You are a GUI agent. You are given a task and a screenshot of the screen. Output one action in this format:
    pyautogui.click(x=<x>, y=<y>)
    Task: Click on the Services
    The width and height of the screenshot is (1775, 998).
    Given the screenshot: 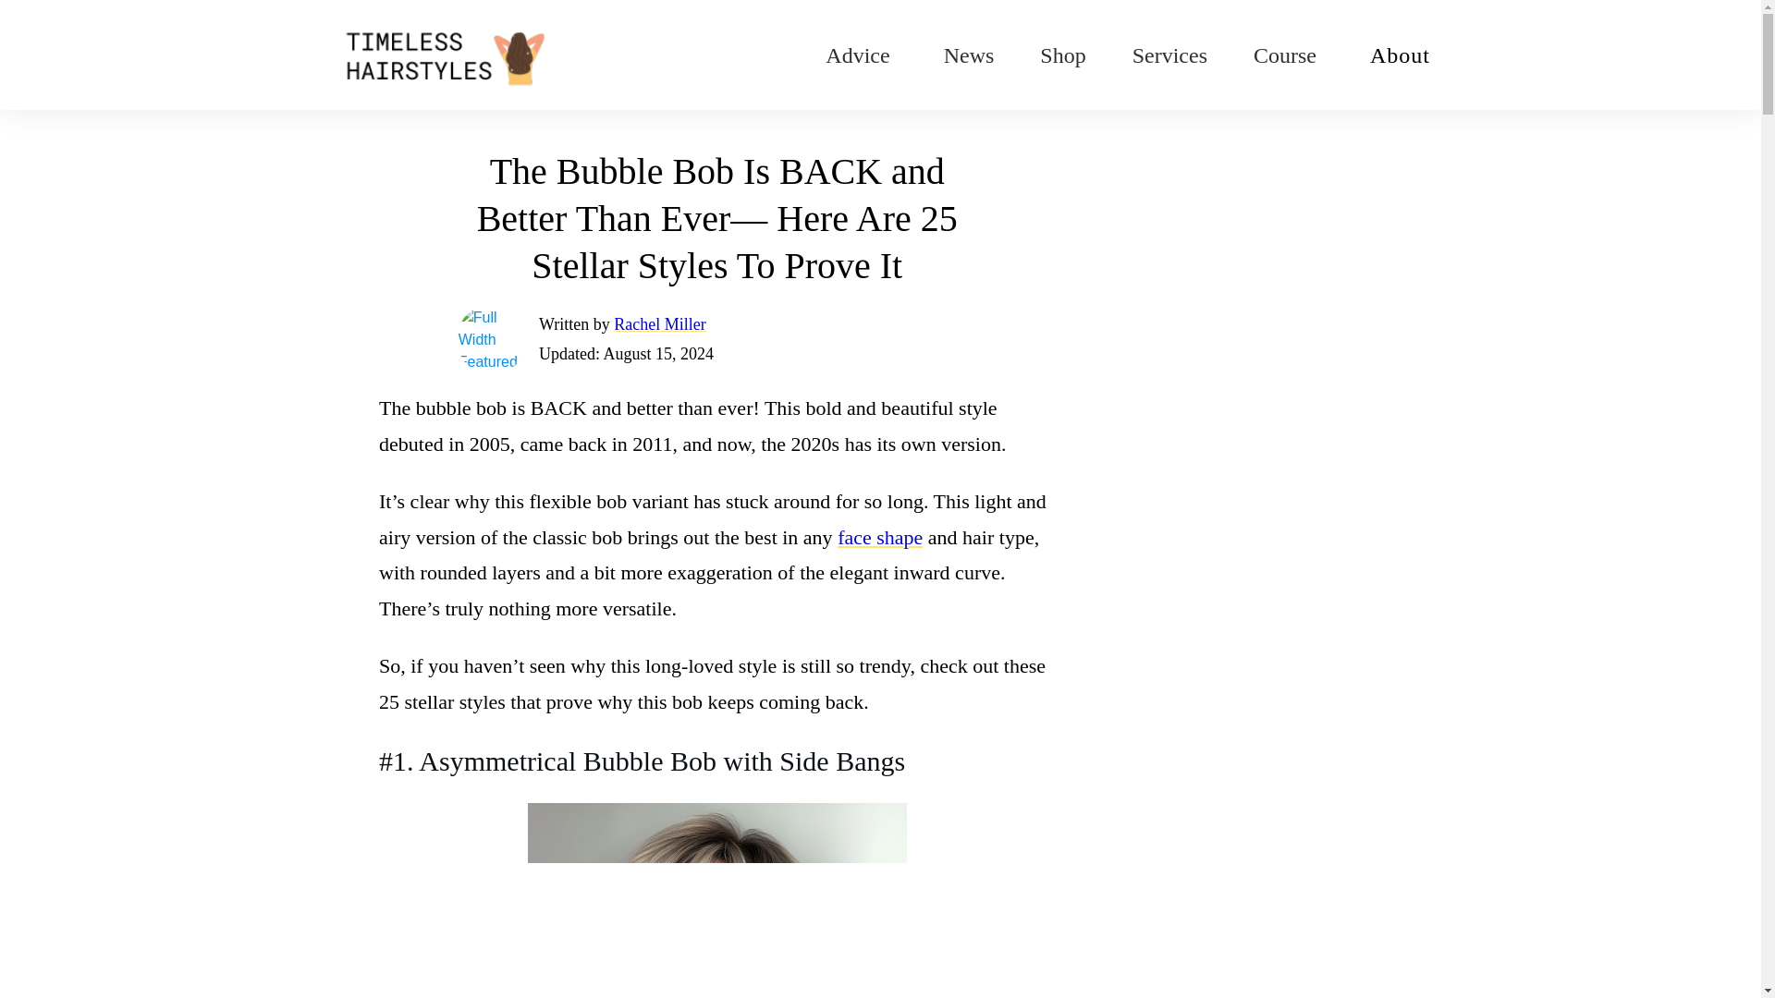 What is the action you would take?
    pyautogui.click(x=1169, y=55)
    